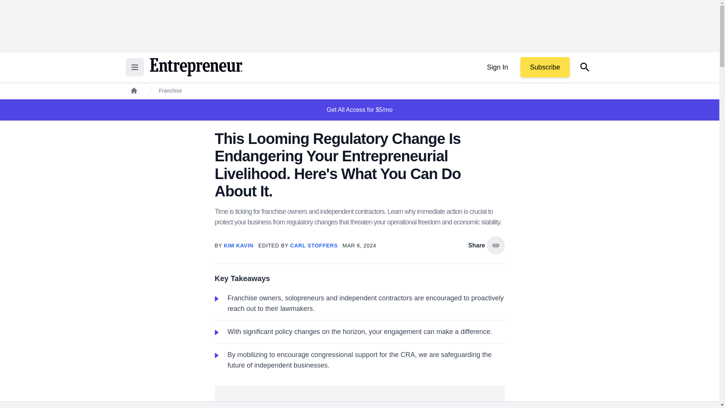 Image resolution: width=725 pixels, height=408 pixels. I want to click on Sign In, so click(497, 67).